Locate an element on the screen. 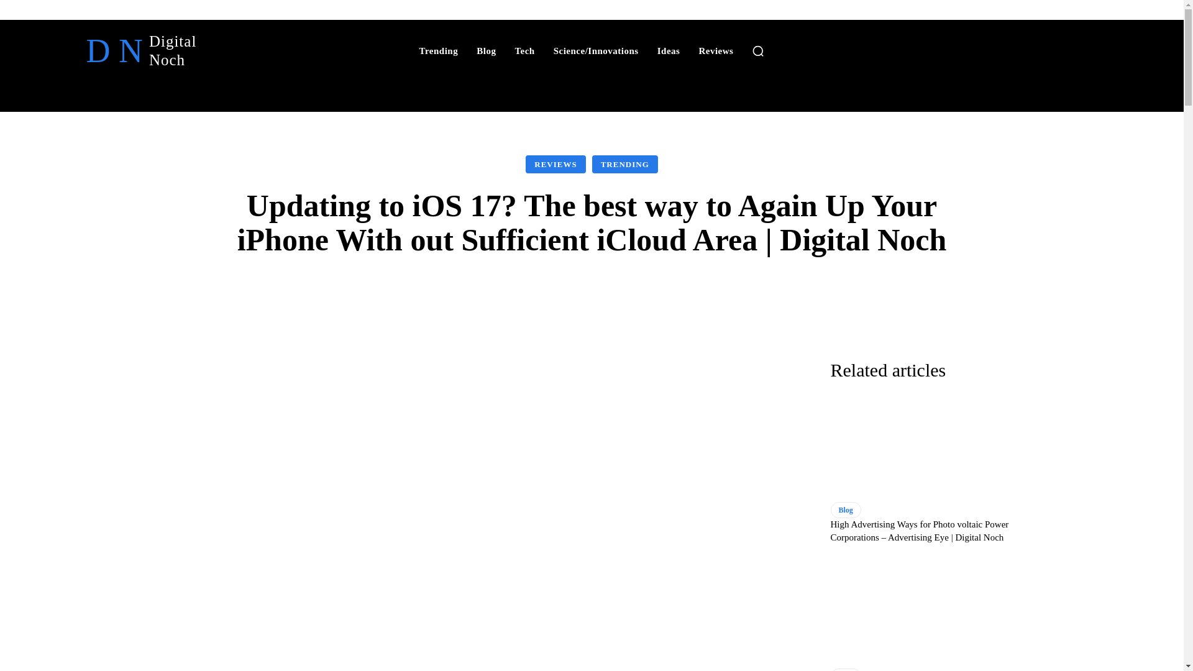 The image size is (1193, 671). TRENDING is located at coordinates (524, 51).